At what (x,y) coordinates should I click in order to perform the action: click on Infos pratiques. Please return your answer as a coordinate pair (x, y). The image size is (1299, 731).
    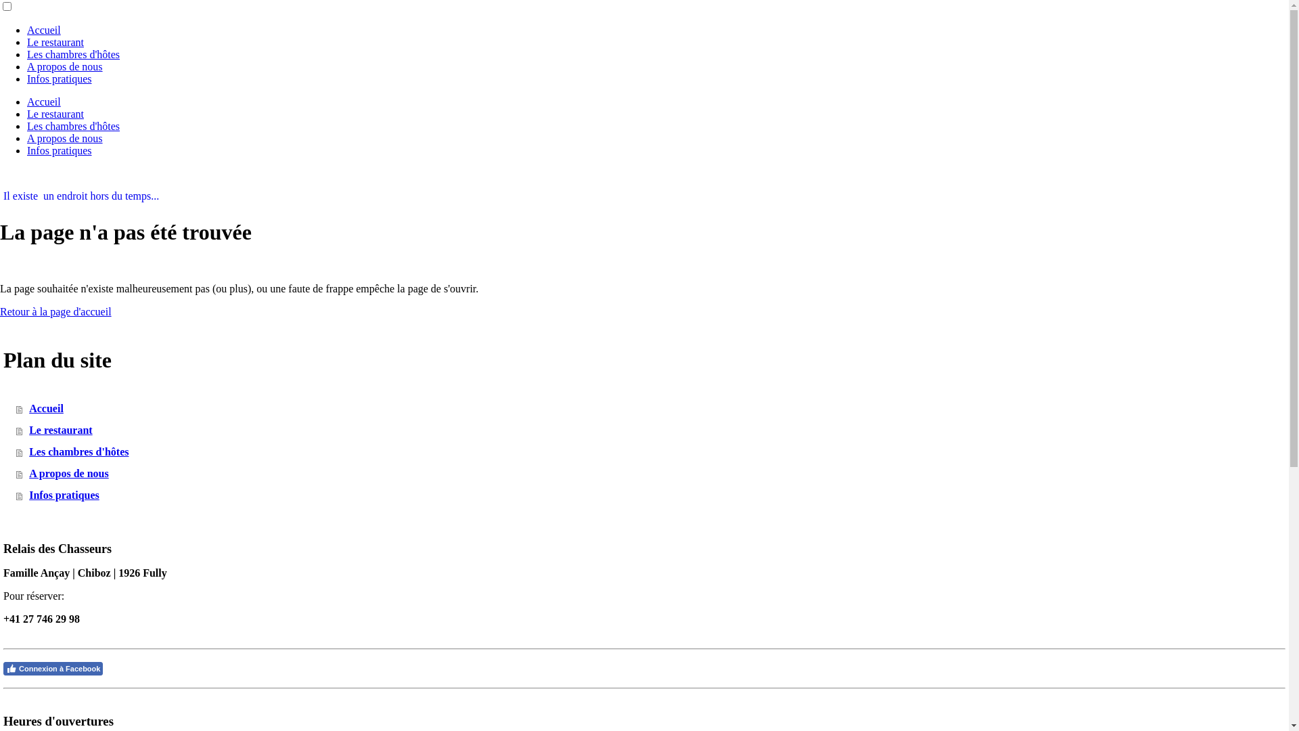
    Looking at the image, I should click on (652, 495).